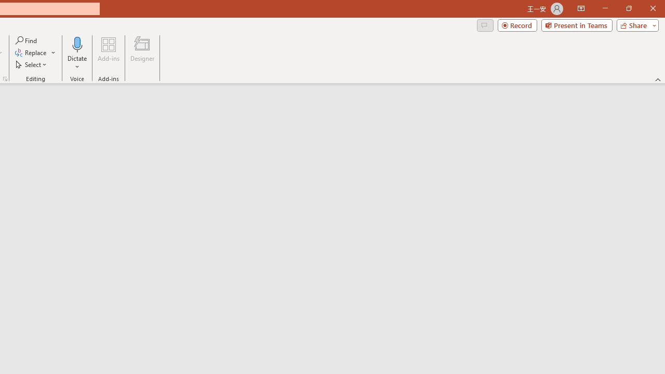  What do you see at coordinates (5, 79) in the screenshot?
I see `Format Object...` at bounding box center [5, 79].